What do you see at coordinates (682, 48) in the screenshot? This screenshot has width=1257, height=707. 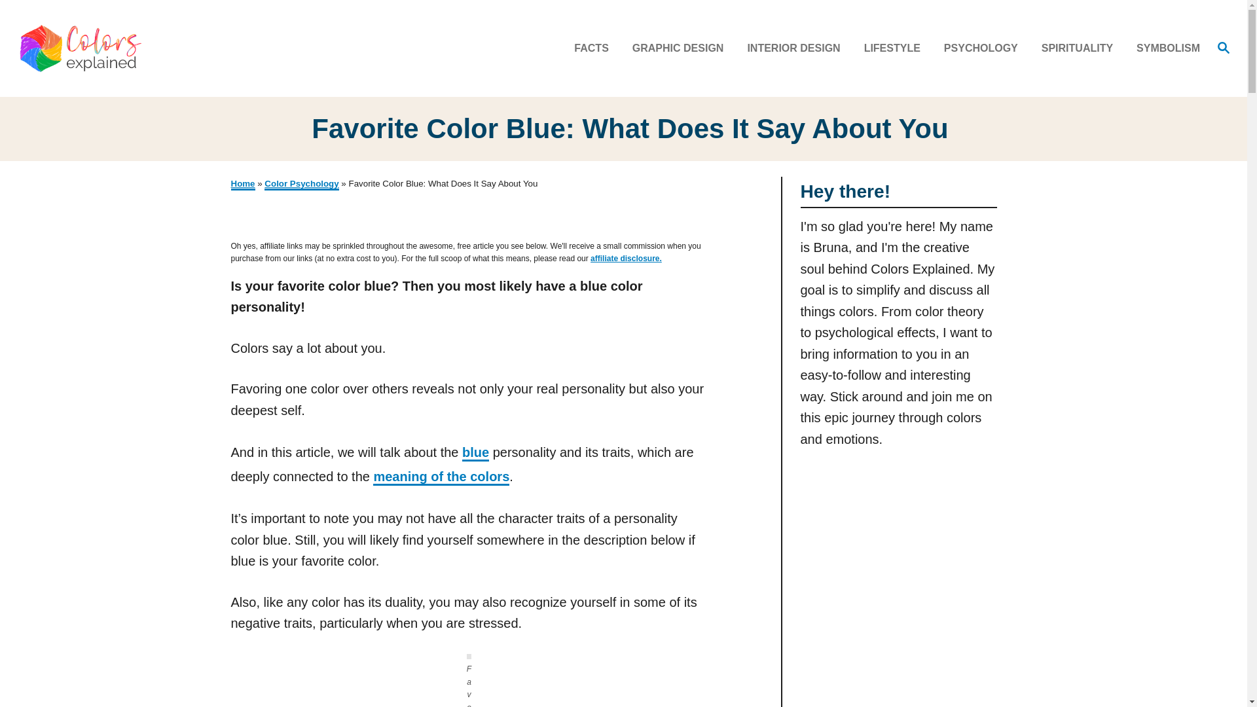 I see `GRAPHIC DESIGN` at bounding box center [682, 48].